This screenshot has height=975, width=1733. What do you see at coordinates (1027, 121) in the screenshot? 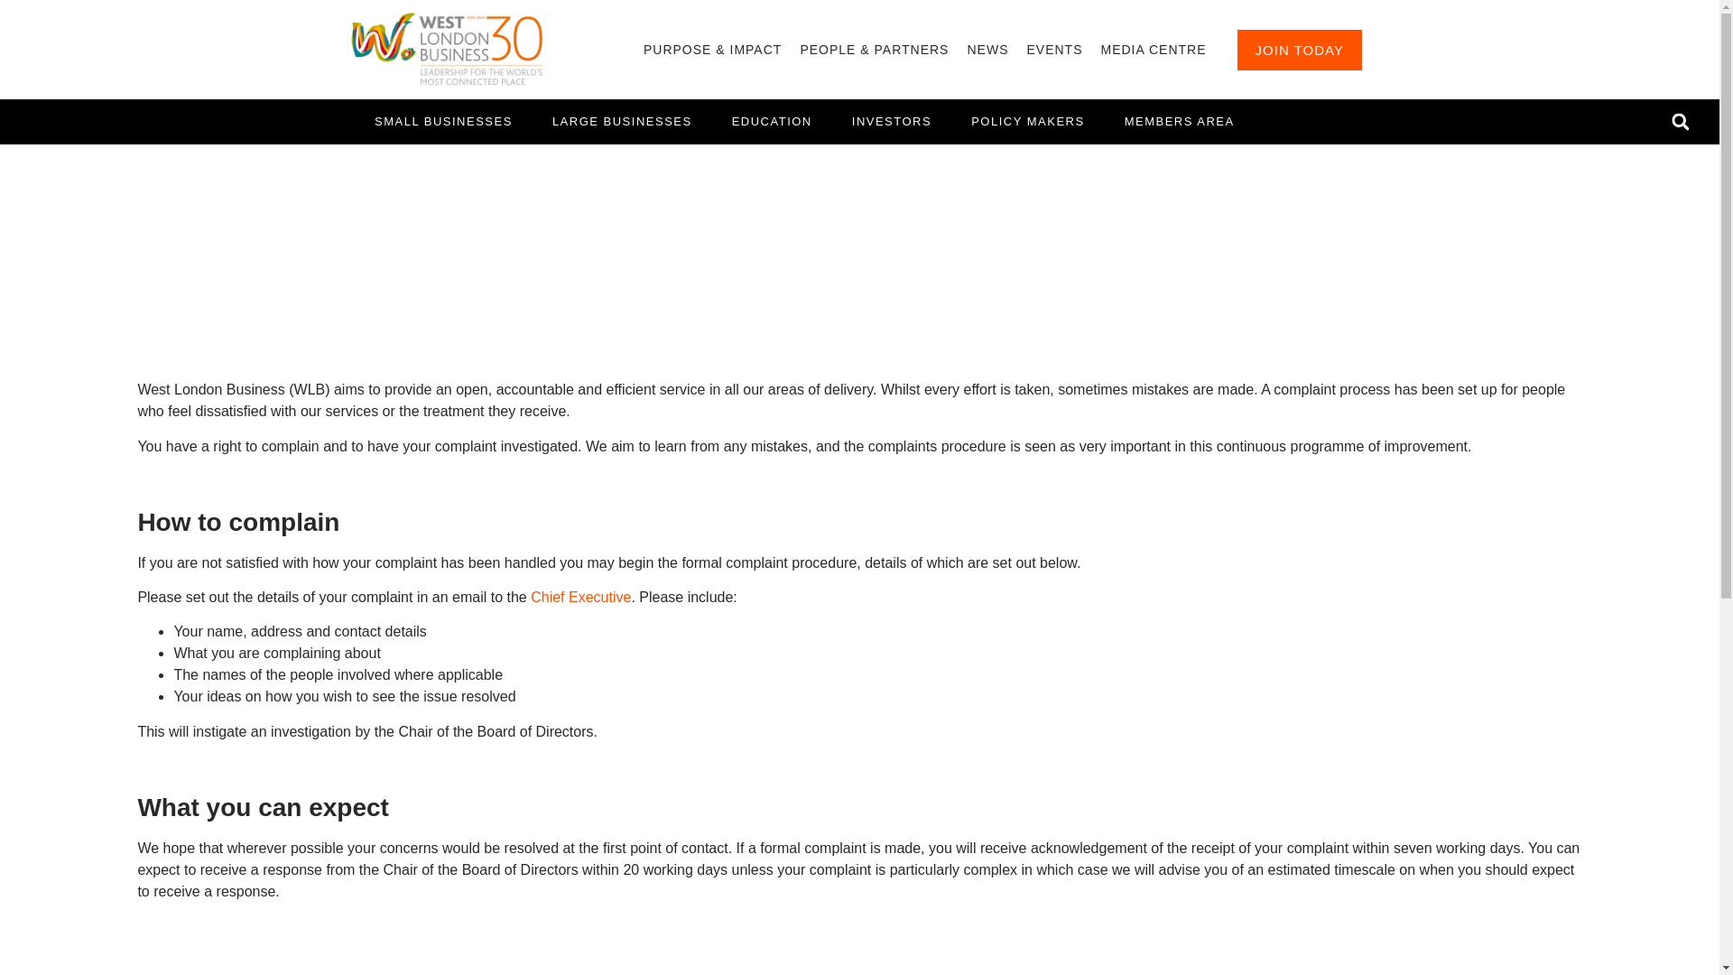
I see `POLICY MAKERS` at bounding box center [1027, 121].